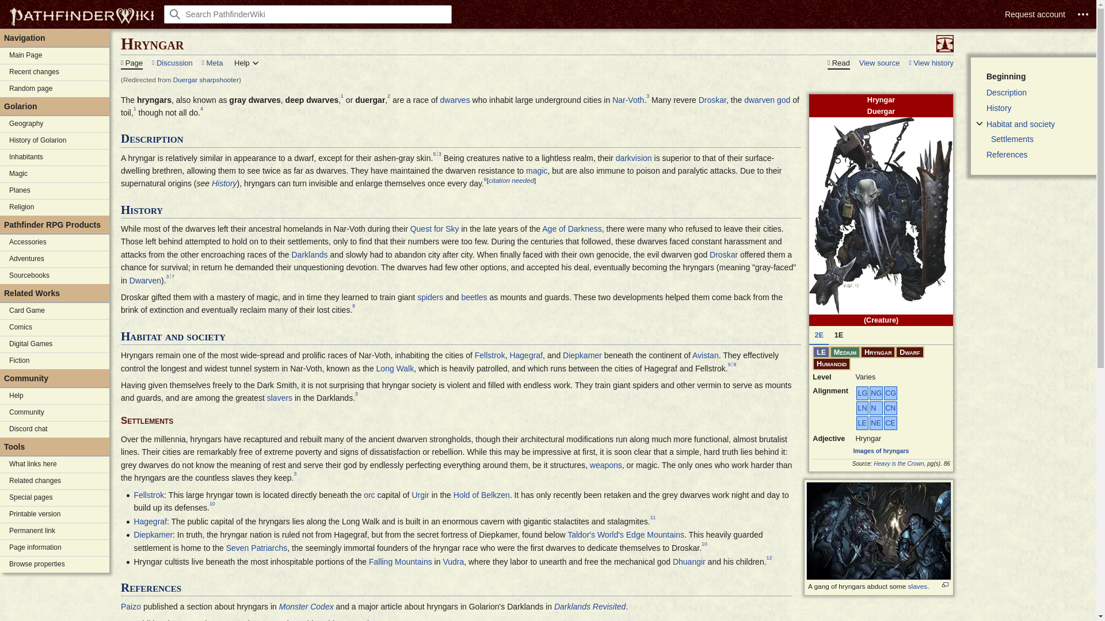  Describe the element at coordinates (55, 141) in the screenshot. I see `History of Golarion` at that location.